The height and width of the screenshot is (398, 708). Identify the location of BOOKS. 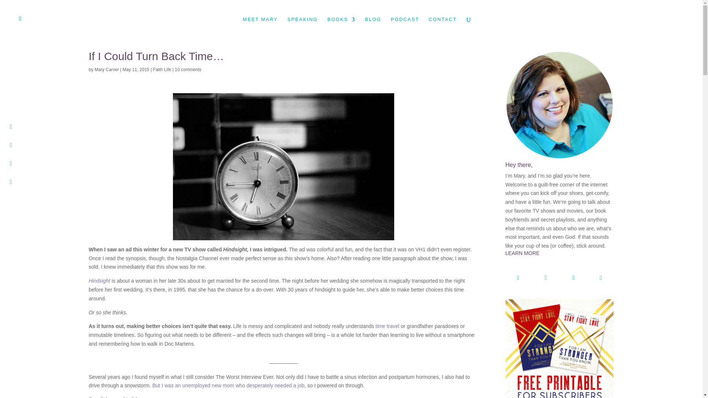
(341, 28).